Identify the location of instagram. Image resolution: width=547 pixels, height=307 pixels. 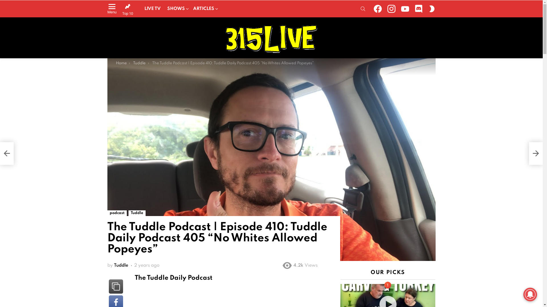
(391, 9).